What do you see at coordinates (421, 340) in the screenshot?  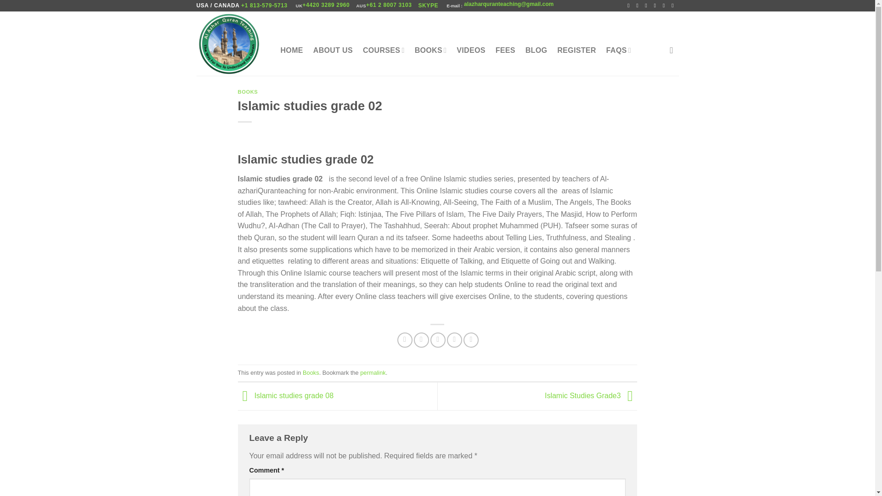 I see `Share on Twitter` at bounding box center [421, 340].